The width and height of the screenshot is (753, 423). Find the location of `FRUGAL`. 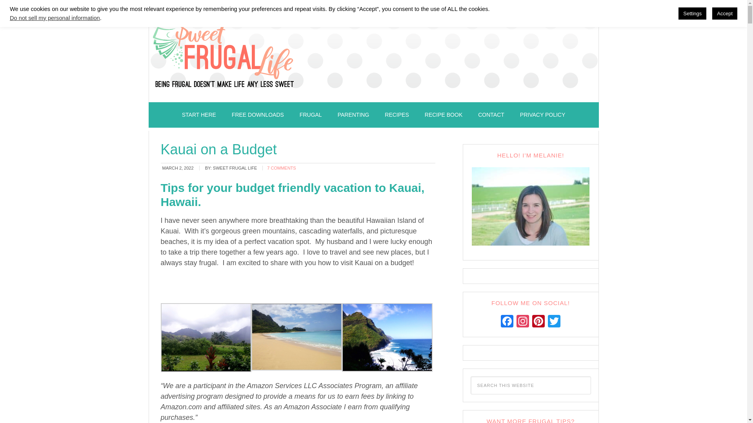

FRUGAL is located at coordinates (311, 115).